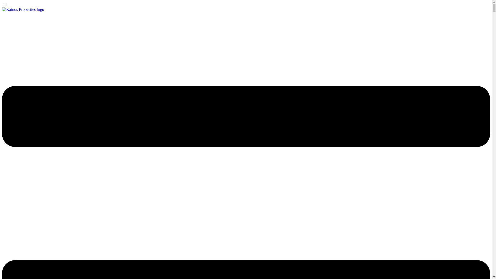 The image size is (496, 279). I want to click on on, so click(5, 4).